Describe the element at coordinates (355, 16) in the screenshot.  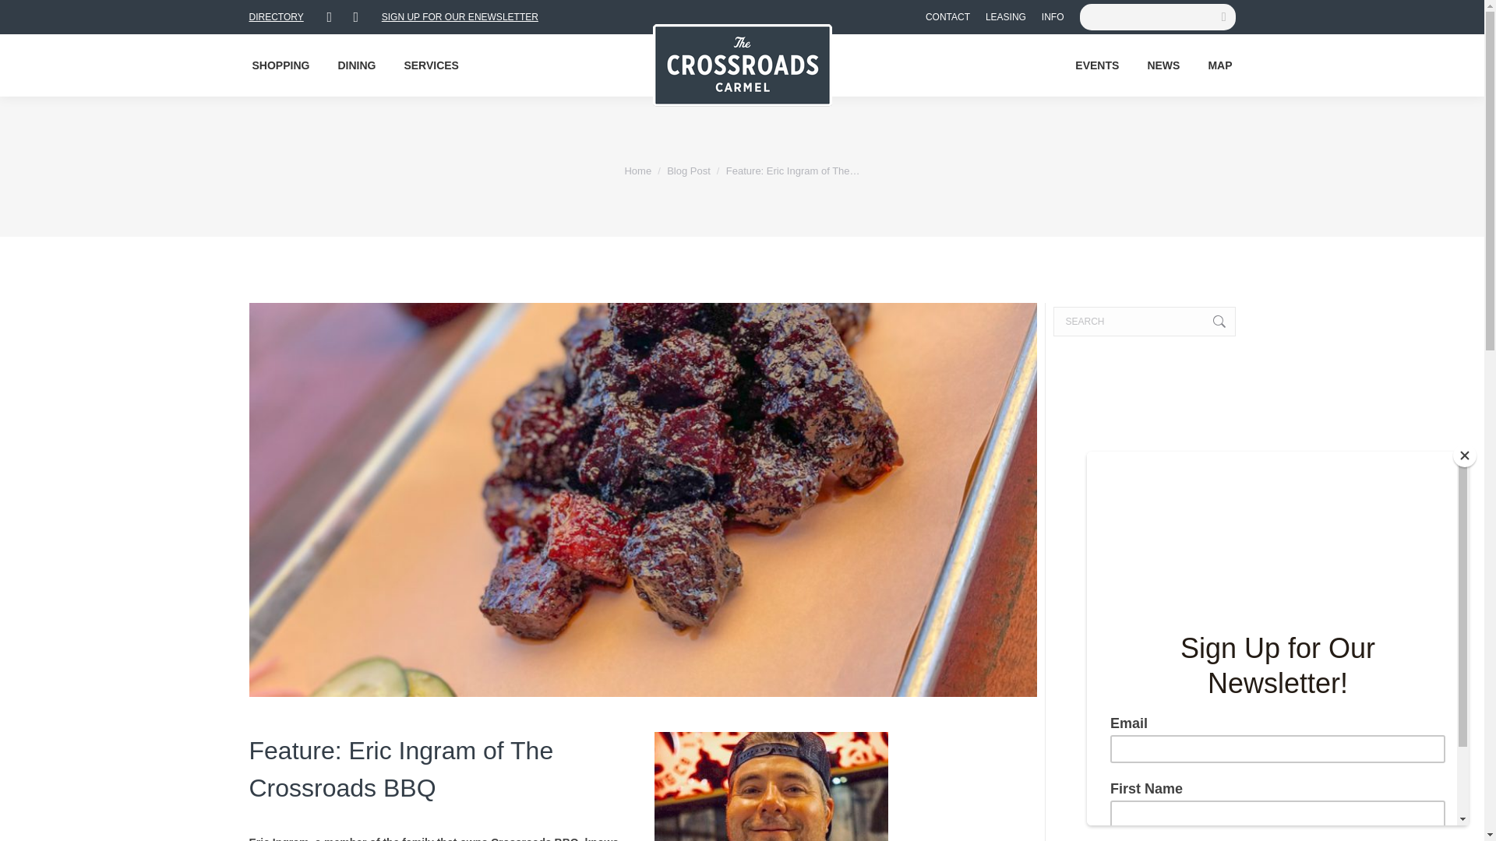
I see `Instagram page opens in new window` at that location.